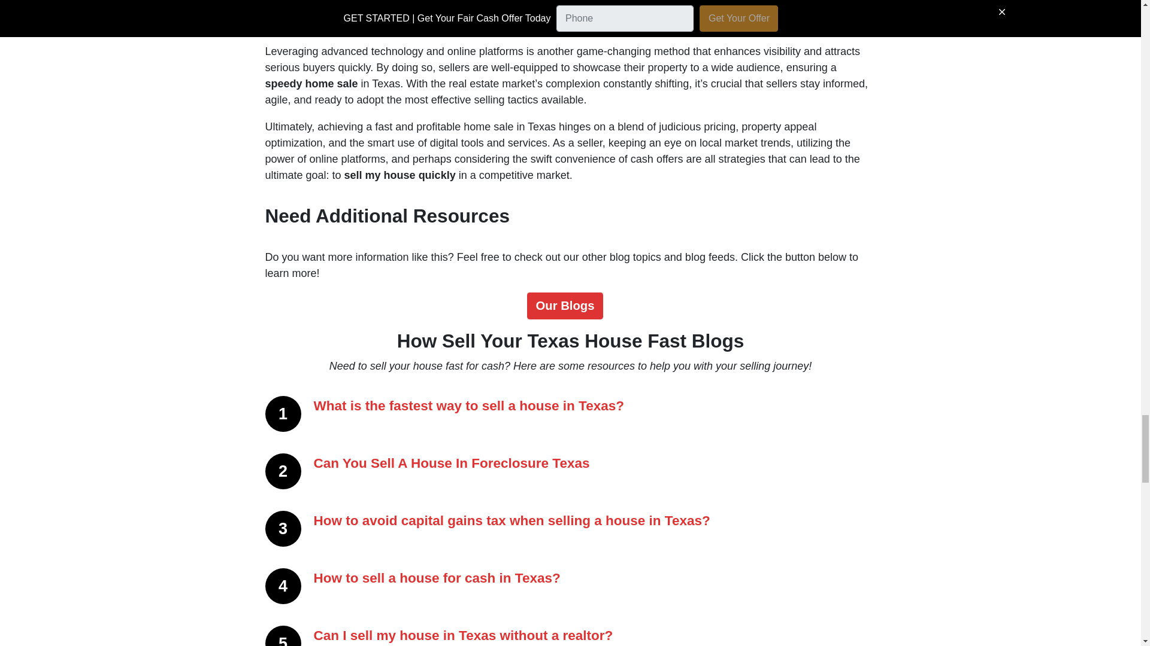  Describe the element at coordinates (437, 578) in the screenshot. I see `How to sell a house for cash in Texas?` at that location.